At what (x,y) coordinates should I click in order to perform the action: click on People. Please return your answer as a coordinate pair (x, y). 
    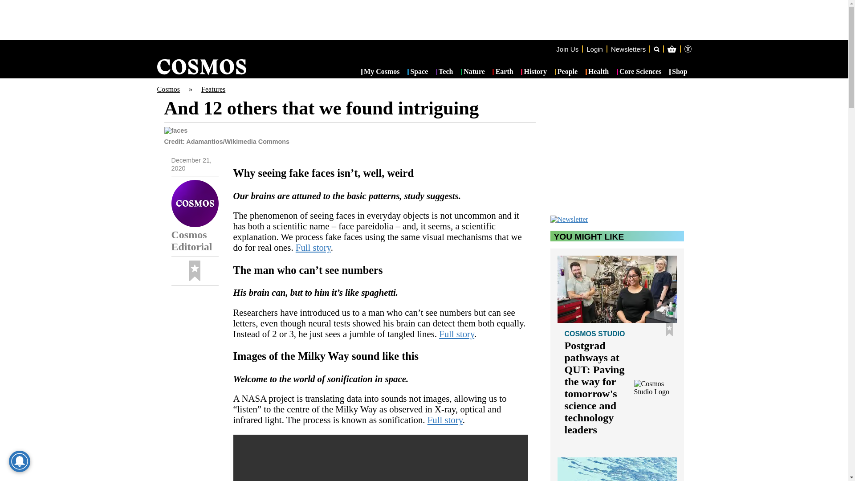
    Looking at the image, I should click on (566, 72).